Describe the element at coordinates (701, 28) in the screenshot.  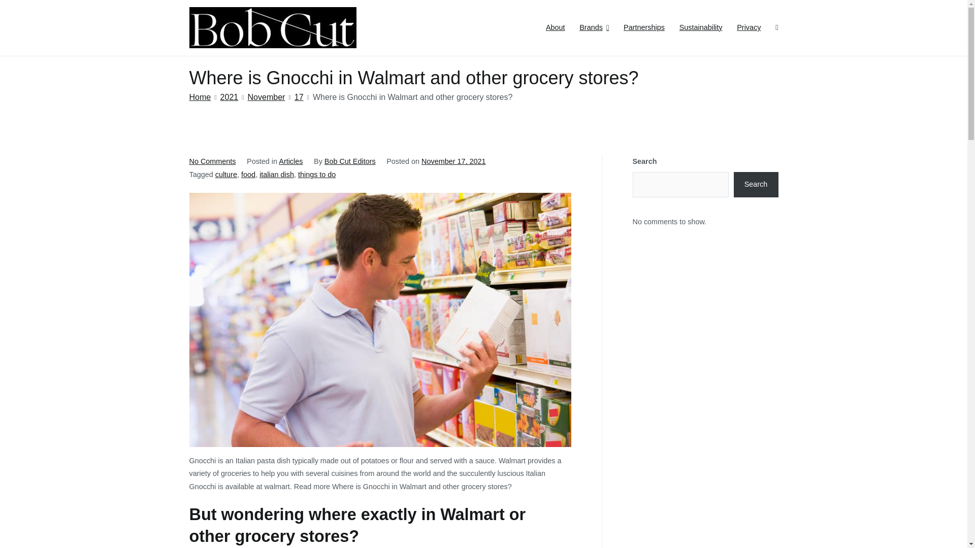
I see `Sustainability` at that location.